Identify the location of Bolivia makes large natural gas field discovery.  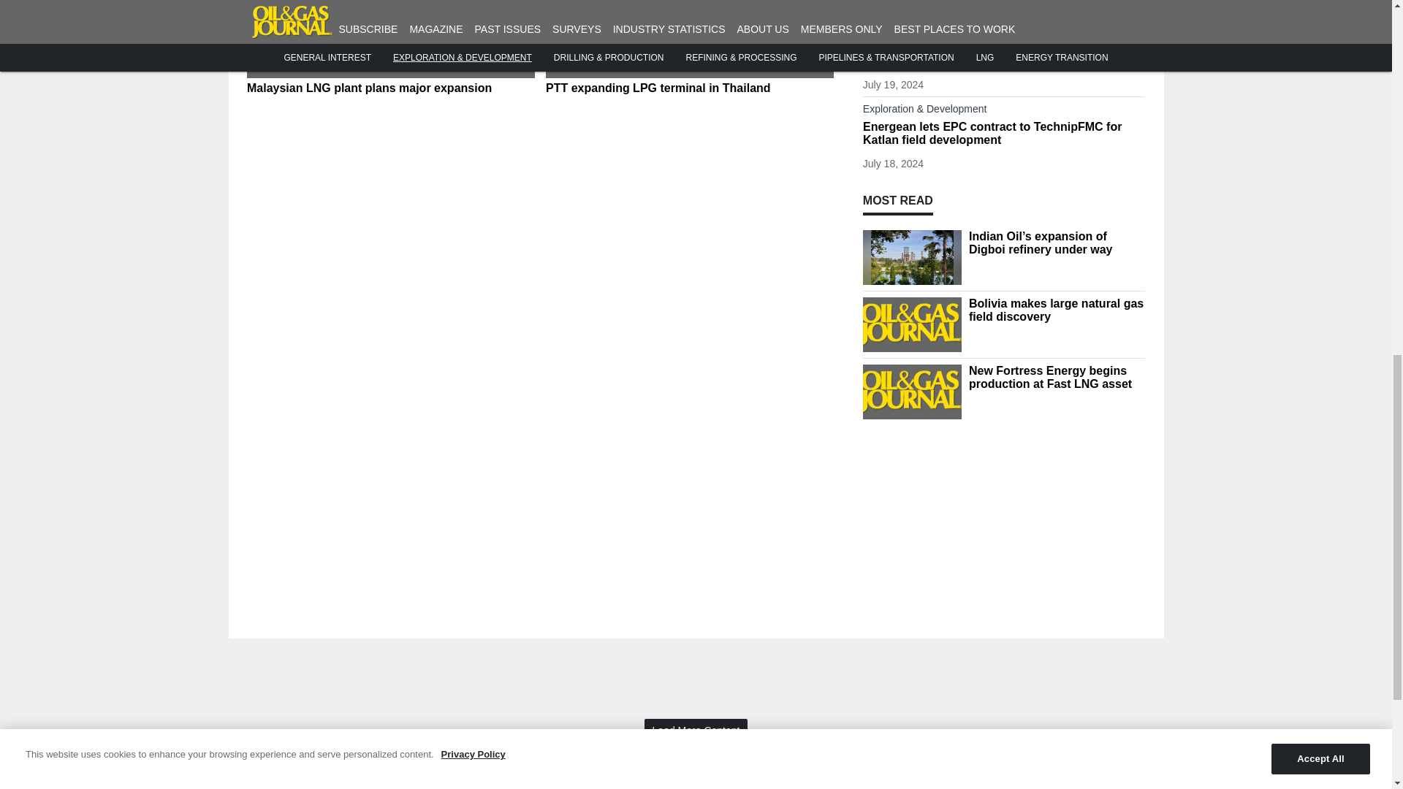
(1057, 310).